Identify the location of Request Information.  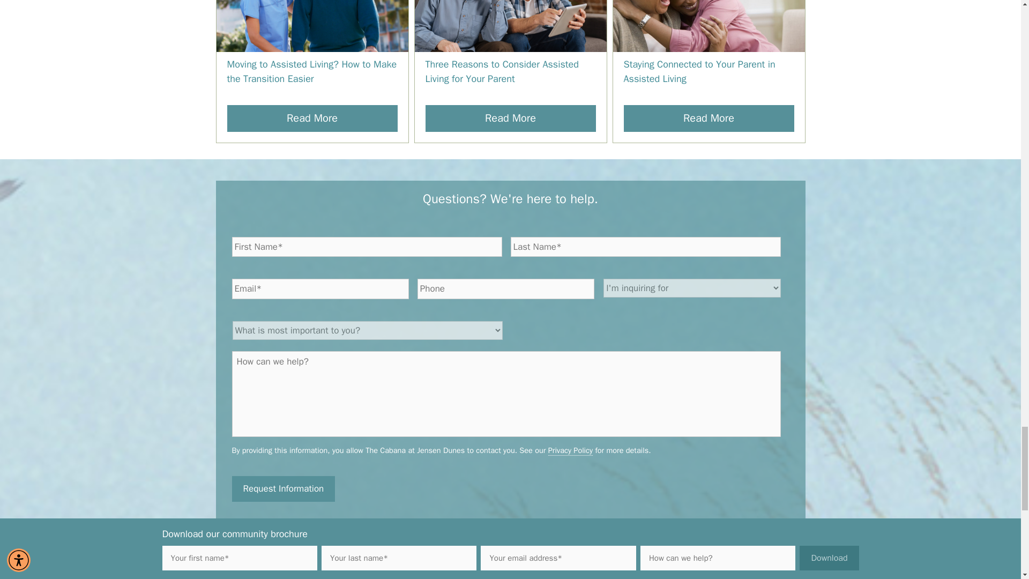
(283, 489).